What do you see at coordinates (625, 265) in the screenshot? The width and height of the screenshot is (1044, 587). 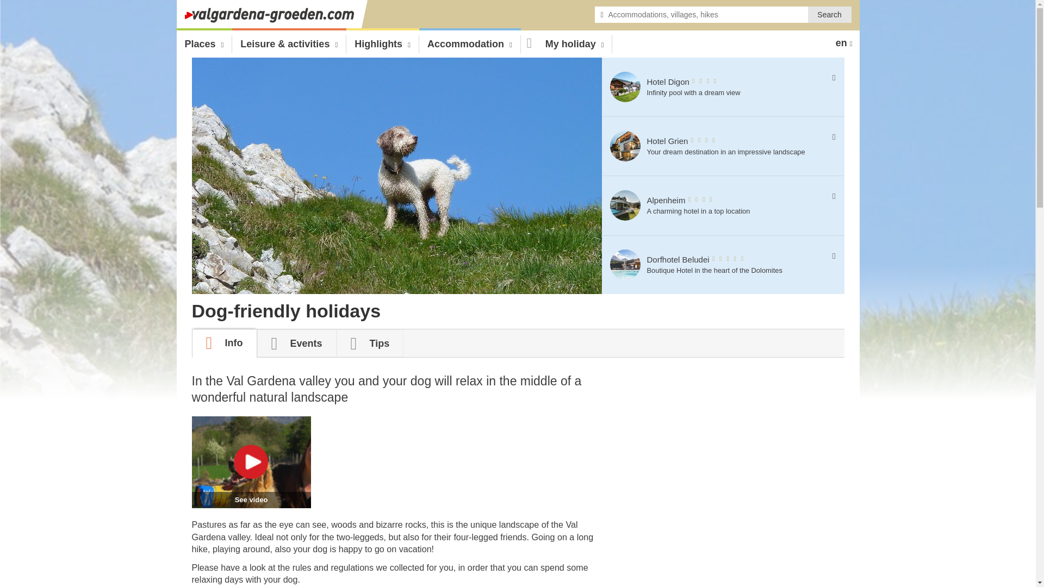 I see `Infinity pool with a dream view` at bounding box center [625, 265].